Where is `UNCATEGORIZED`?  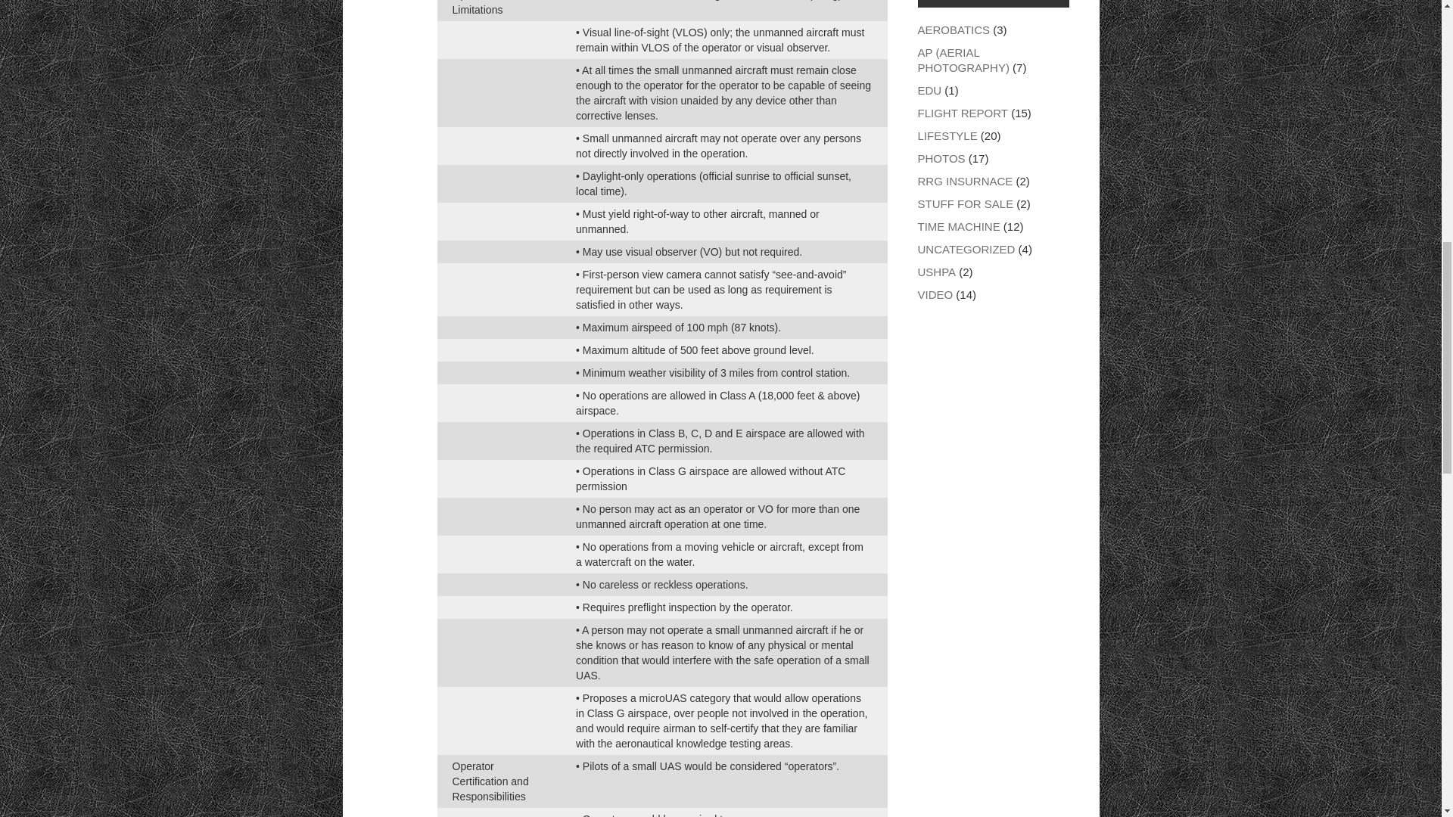
UNCATEGORIZED is located at coordinates (966, 249).